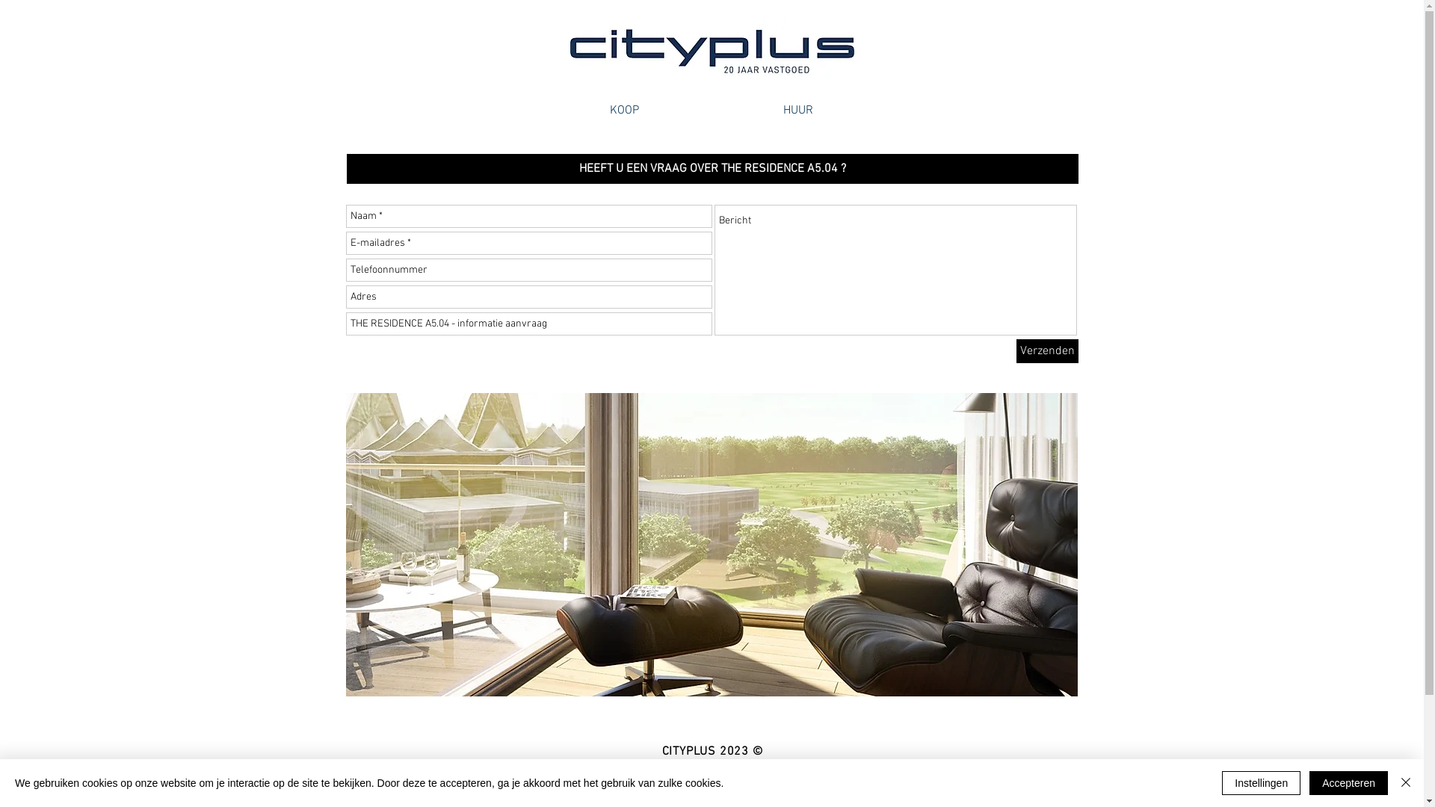  I want to click on TWIPLA (Visitor Analytics), so click(1420, 4).